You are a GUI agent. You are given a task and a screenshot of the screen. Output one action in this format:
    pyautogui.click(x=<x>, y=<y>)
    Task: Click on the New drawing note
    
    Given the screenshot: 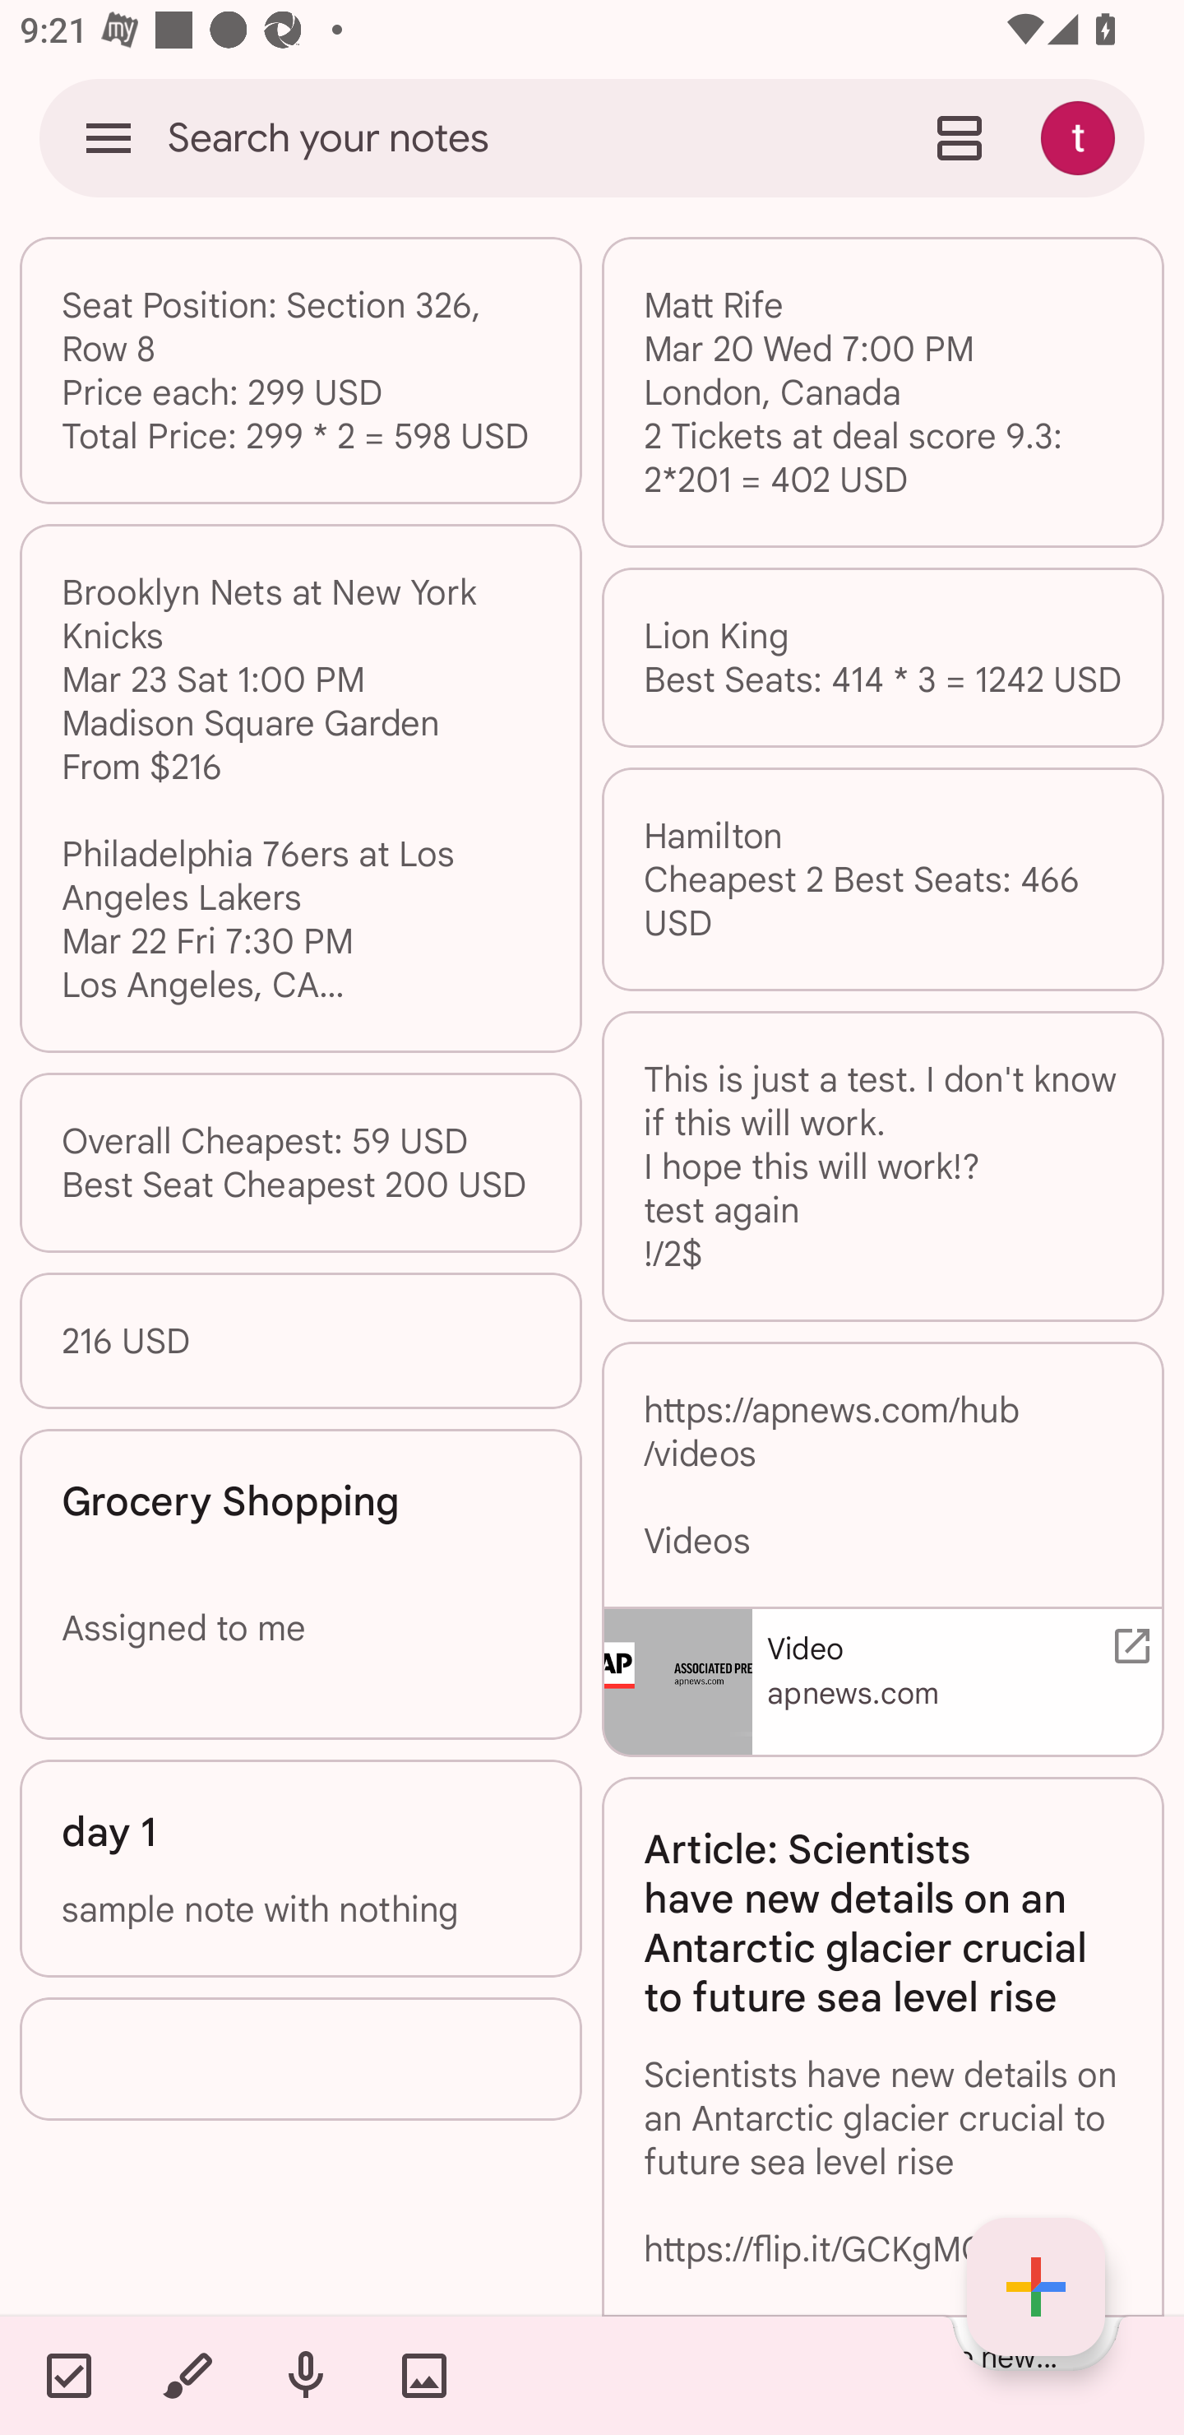 What is the action you would take?
    pyautogui.click(x=187, y=2375)
    